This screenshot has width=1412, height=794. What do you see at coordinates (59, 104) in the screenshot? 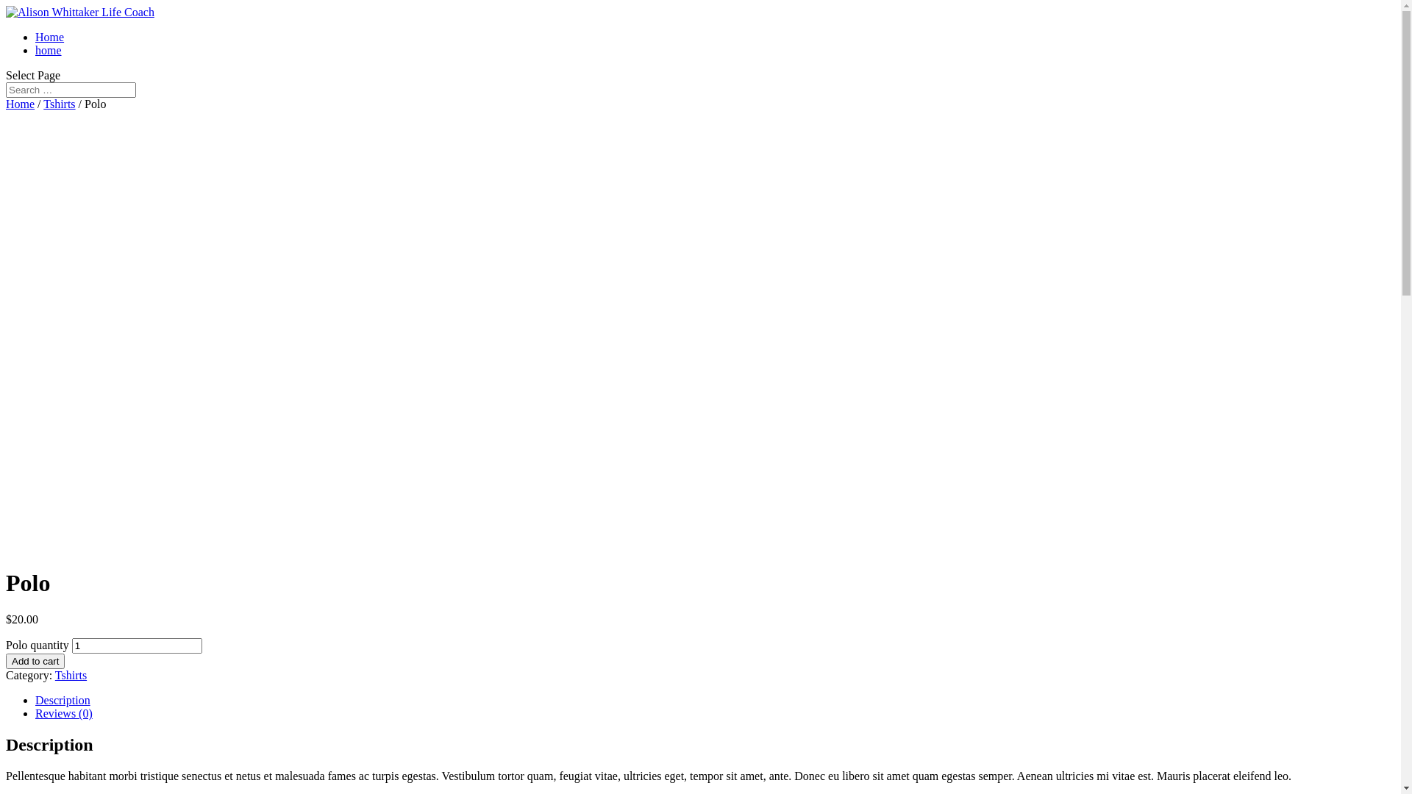
I see `Tshirts` at bounding box center [59, 104].